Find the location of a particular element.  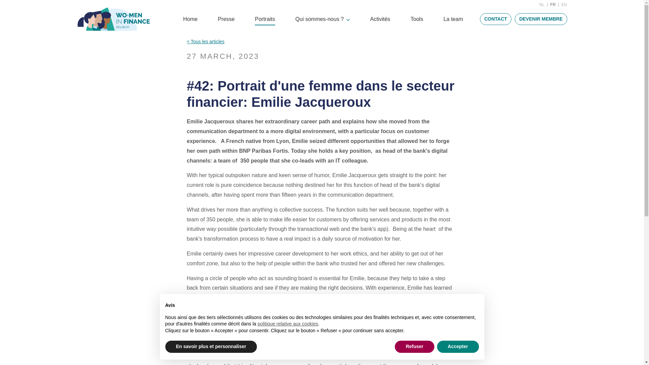

politique relative aux cookies is located at coordinates (288, 324).